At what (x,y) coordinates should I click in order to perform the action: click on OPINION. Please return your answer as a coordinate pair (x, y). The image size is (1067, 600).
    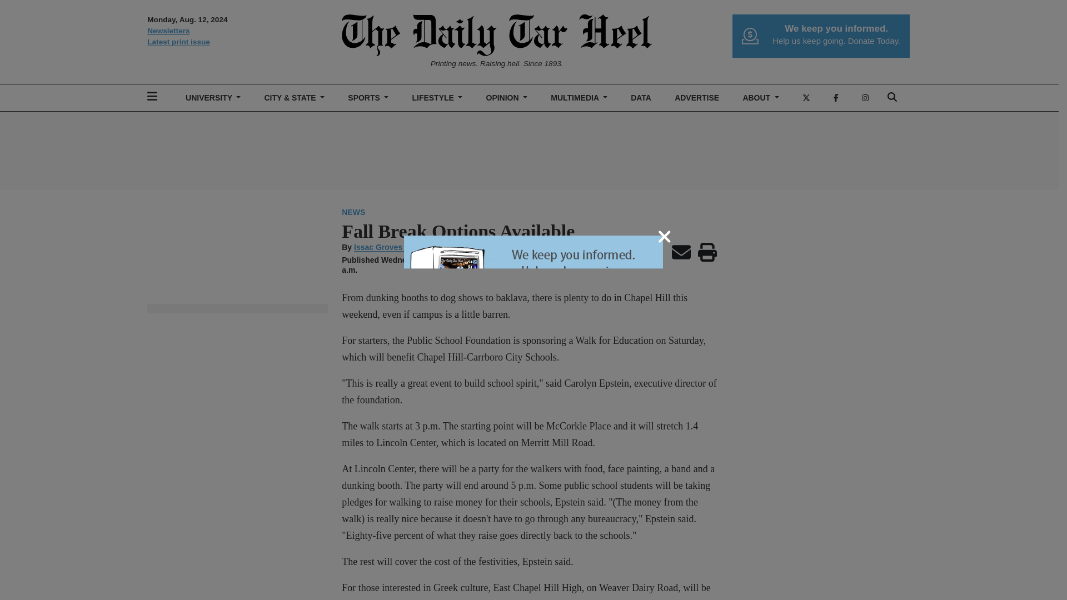
    Looking at the image, I should click on (507, 97).